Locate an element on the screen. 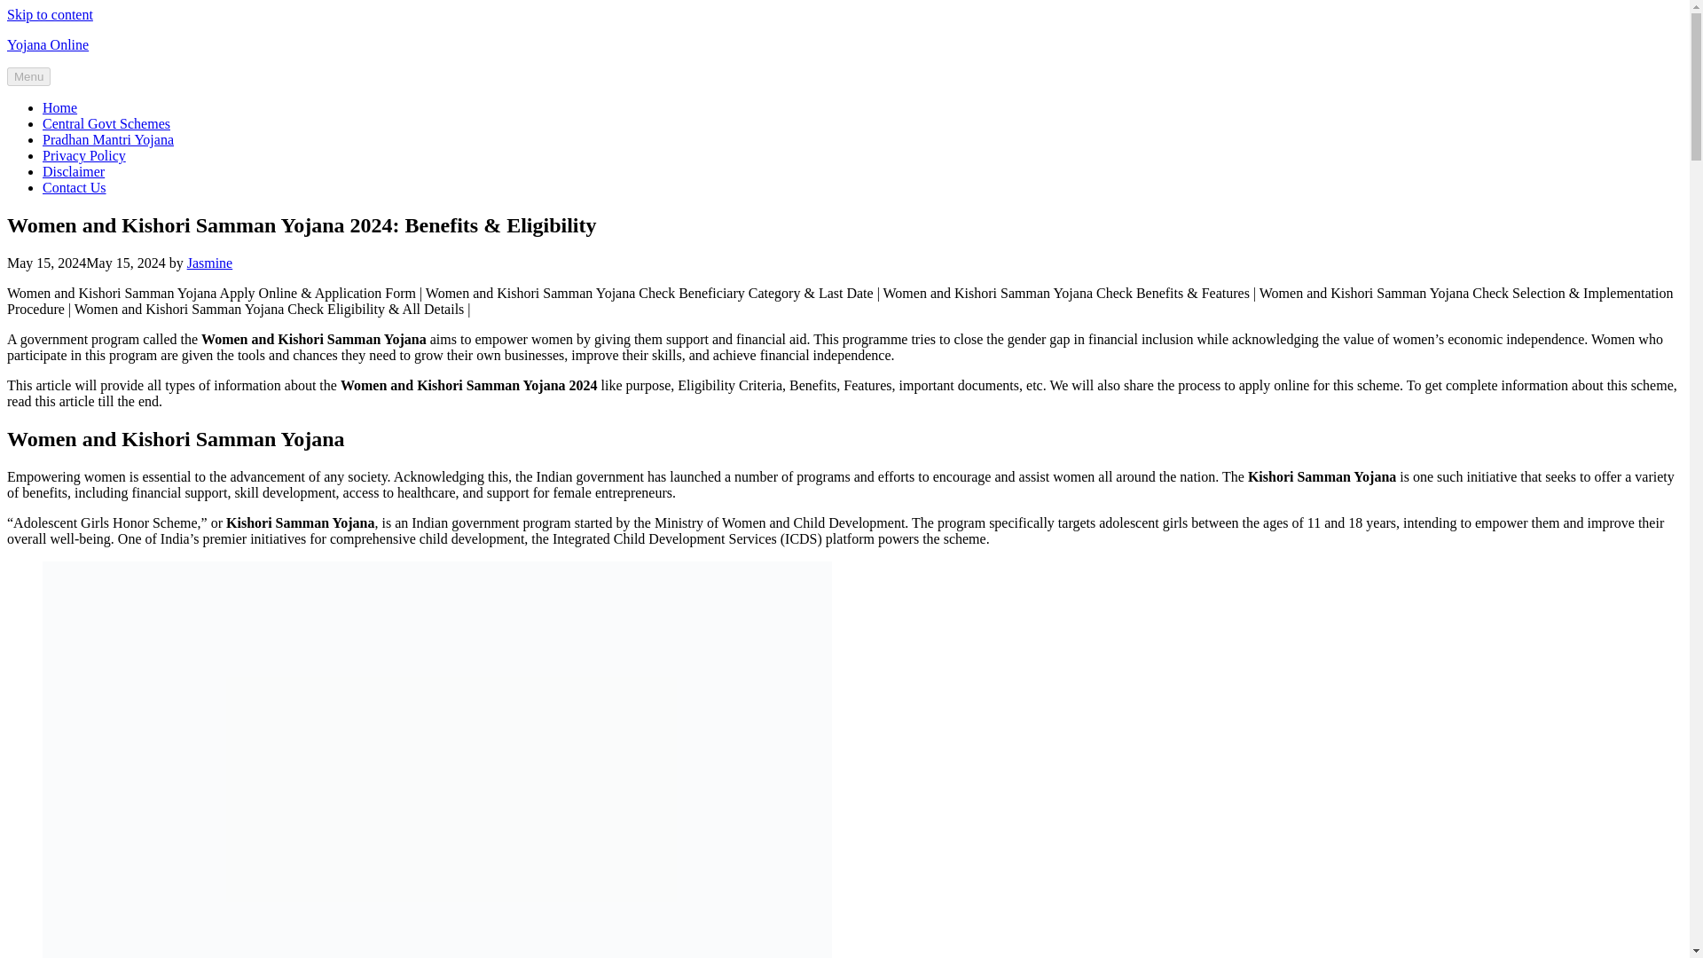 The image size is (1703, 958). Central Govt Schemes is located at coordinates (106, 122).